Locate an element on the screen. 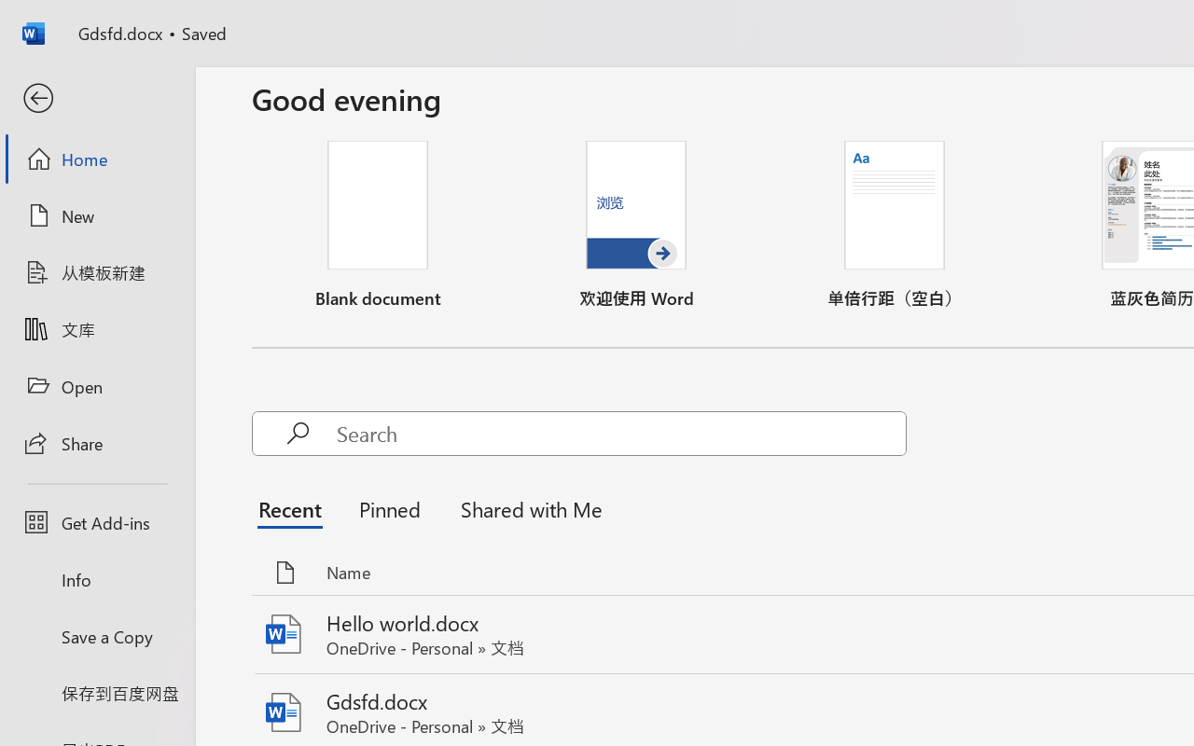 Image resolution: width=1194 pixels, height=746 pixels. Back is located at coordinates (97, 99).